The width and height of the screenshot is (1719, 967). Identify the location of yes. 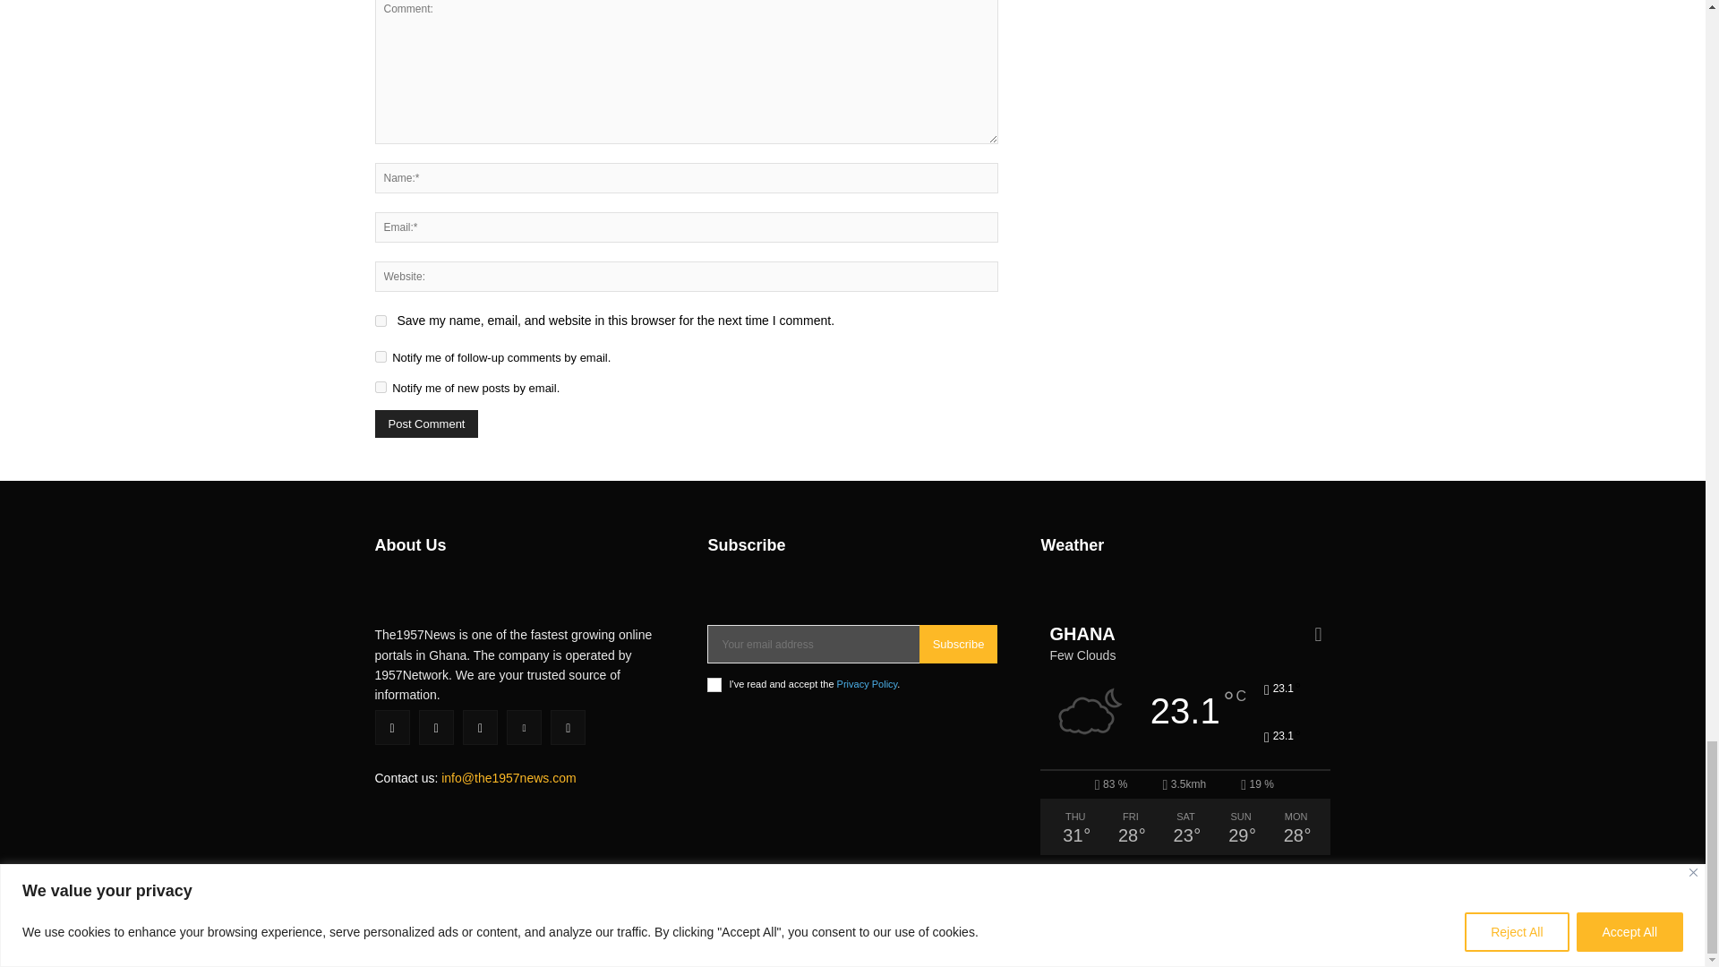
(380, 321).